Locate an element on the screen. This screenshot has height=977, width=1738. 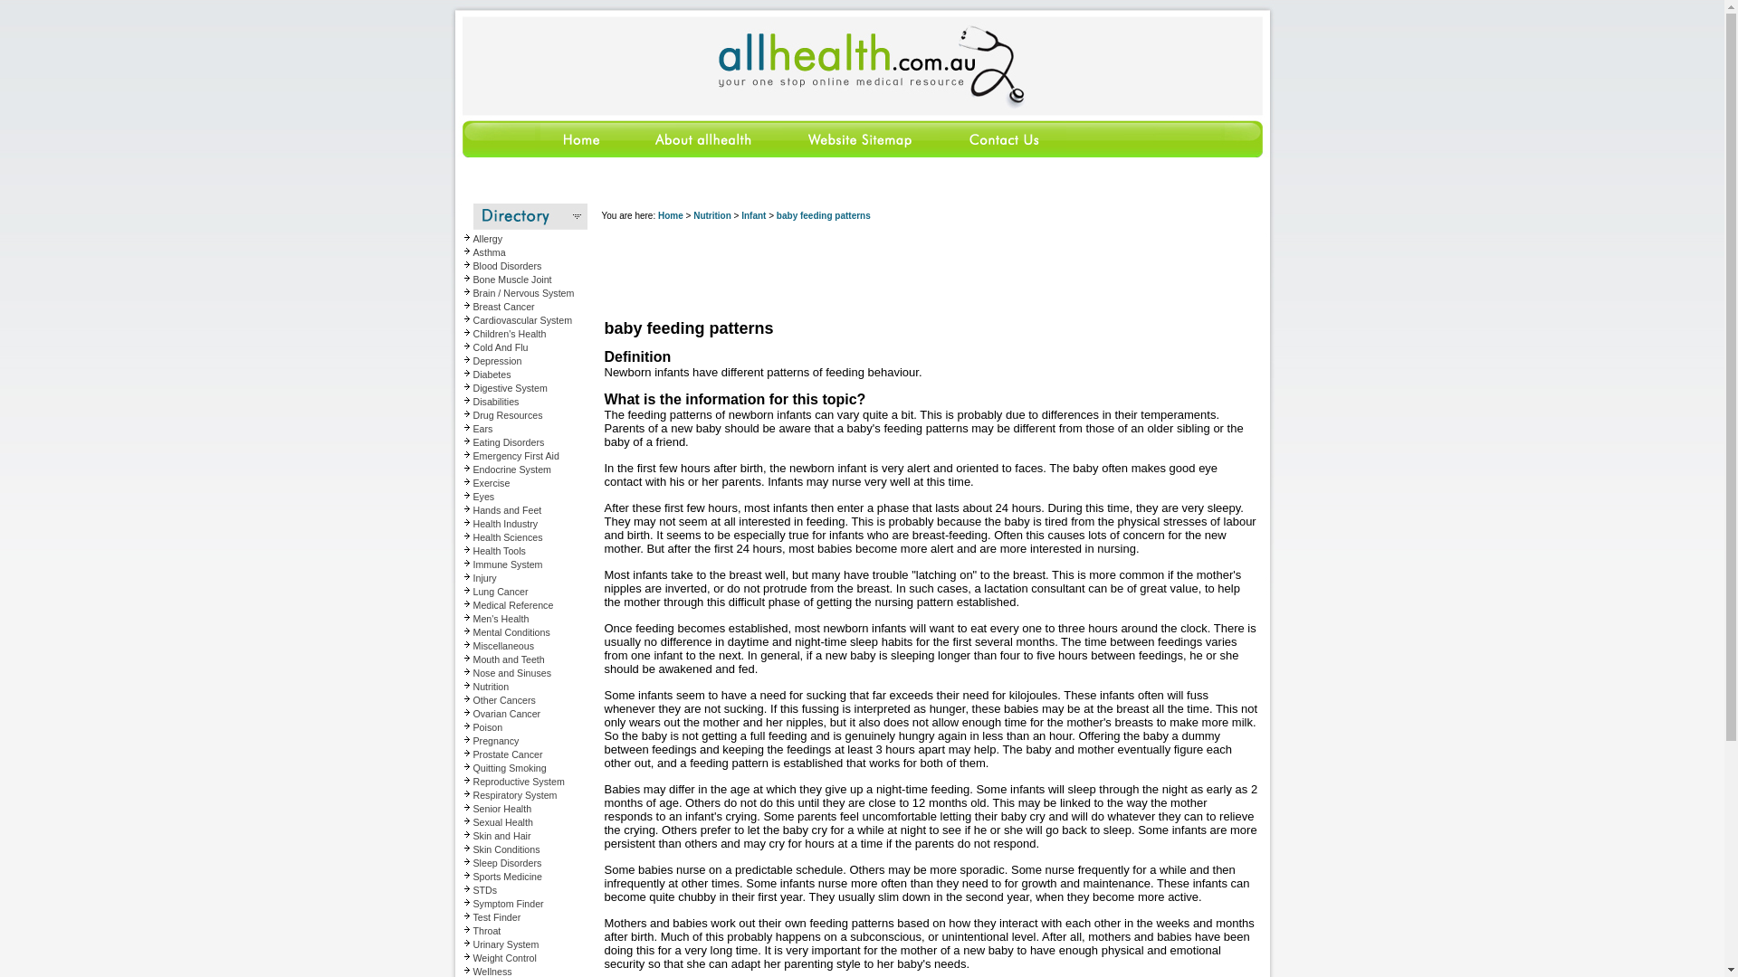
Contact Us is located at coordinates (1003, 154).